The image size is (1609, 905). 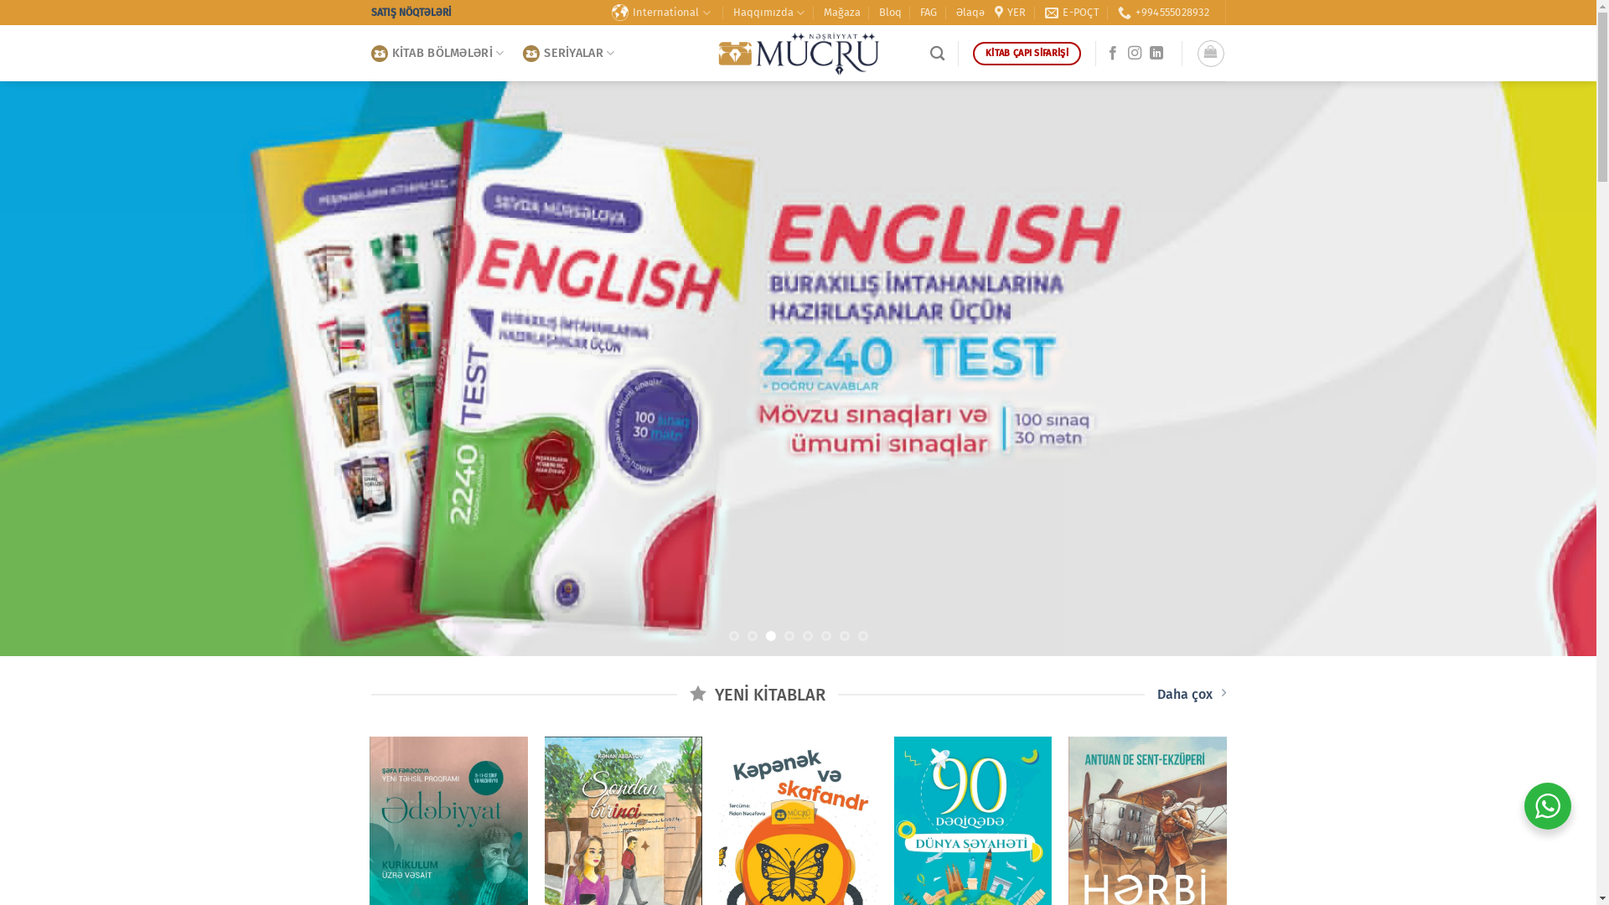 What do you see at coordinates (929, 13) in the screenshot?
I see `FAG` at bounding box center [929, 13].